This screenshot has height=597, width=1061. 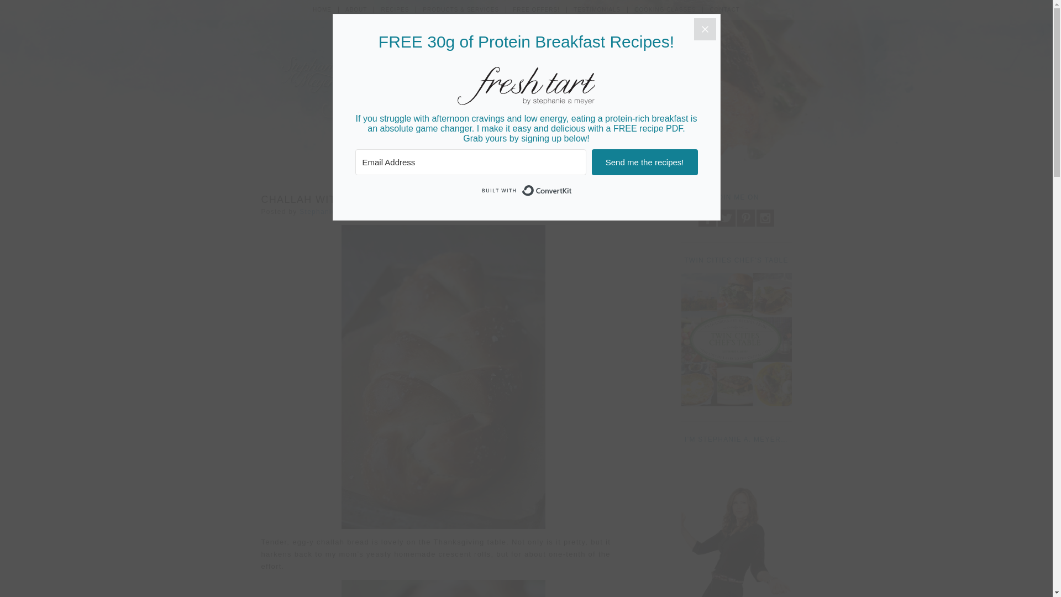 I want to click on challah, so click(x=443, y=588).